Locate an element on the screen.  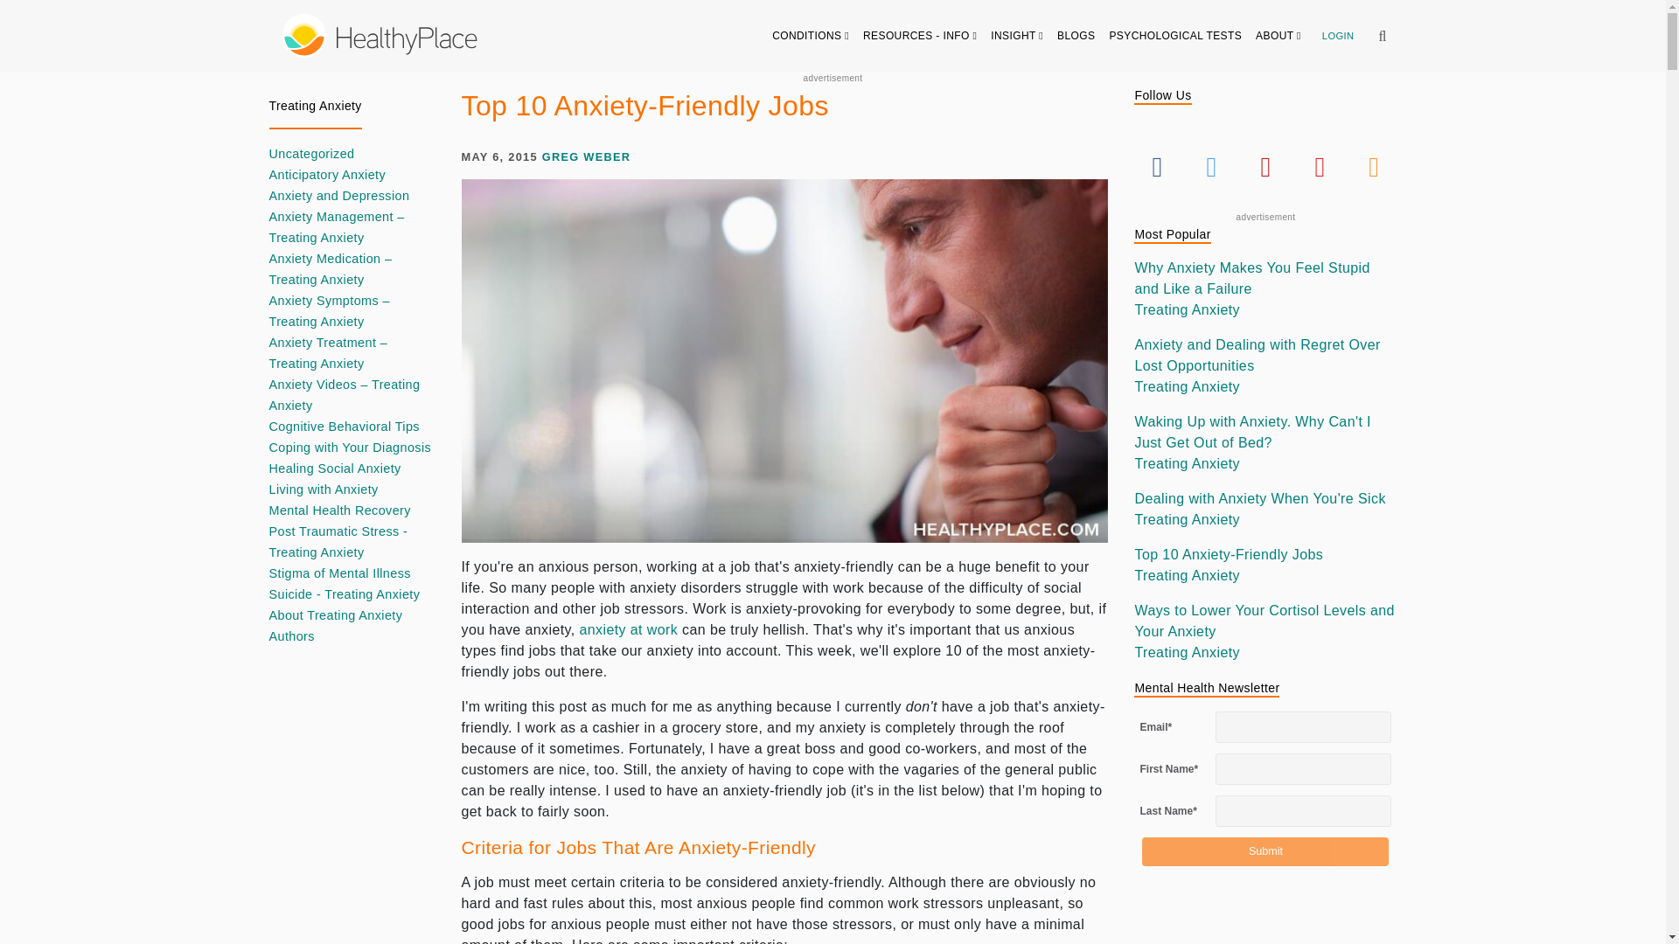
Anxiety at Work - Stress in the Workplace is located at coordinates (628, 629).